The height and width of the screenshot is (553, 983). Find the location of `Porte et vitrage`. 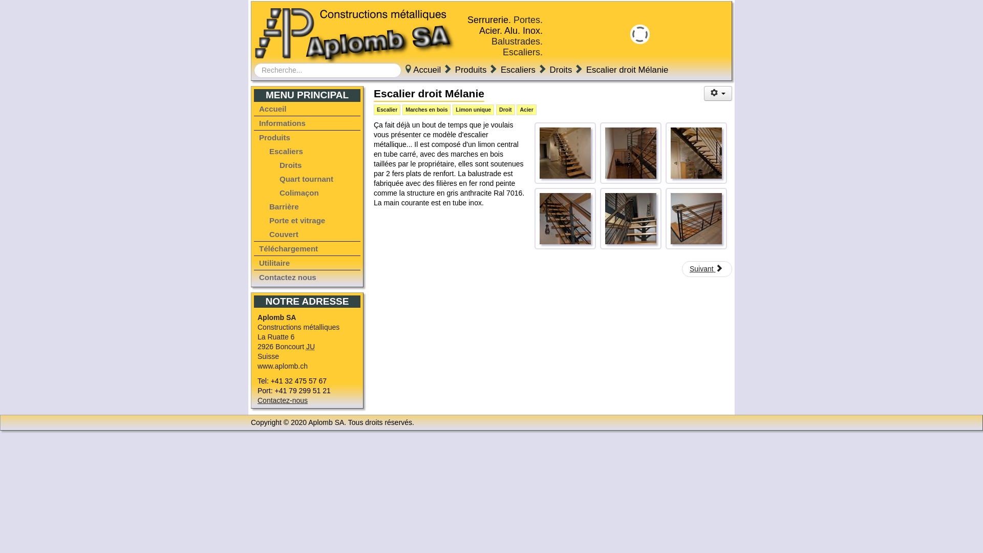

Porte et vitrage is located at coordinates (311, 220).